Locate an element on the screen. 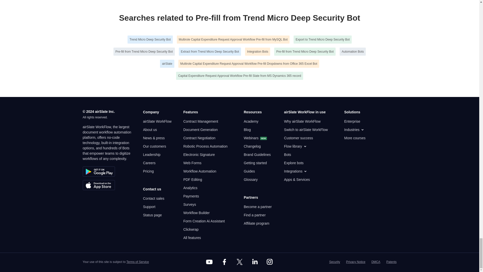 Image resolution: width=483 pixels, height=272 pixels. Twitter is located at coordinates (239, 262).